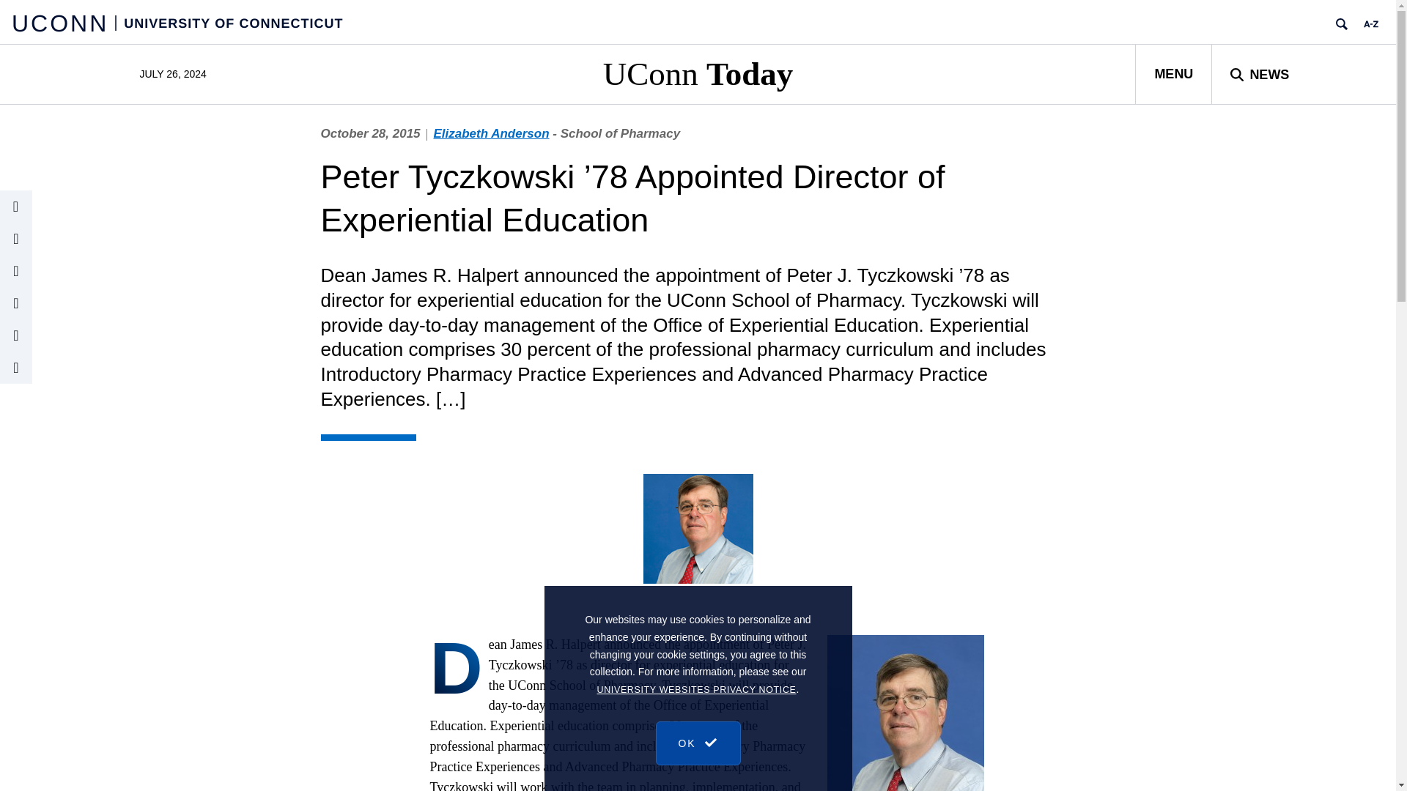 Image resolution: width=1407 pixels, height=791 pixels. Describe the element at coordinates (16, 207) in the screenshot. I see `Copy link to article` at that location.